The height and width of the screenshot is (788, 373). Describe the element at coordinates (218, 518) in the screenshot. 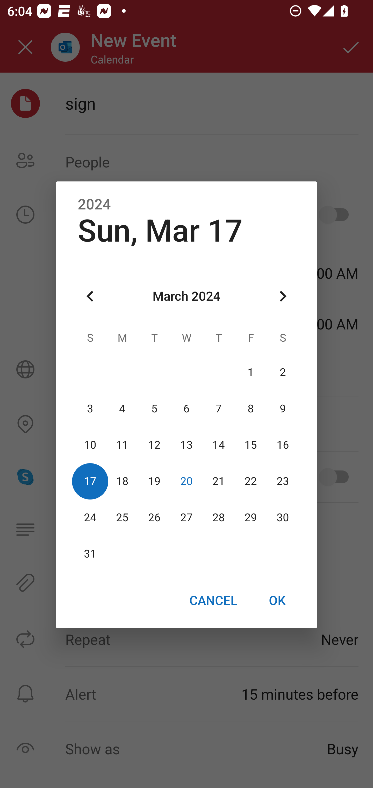

I see `28 28 March 2024` at that location.